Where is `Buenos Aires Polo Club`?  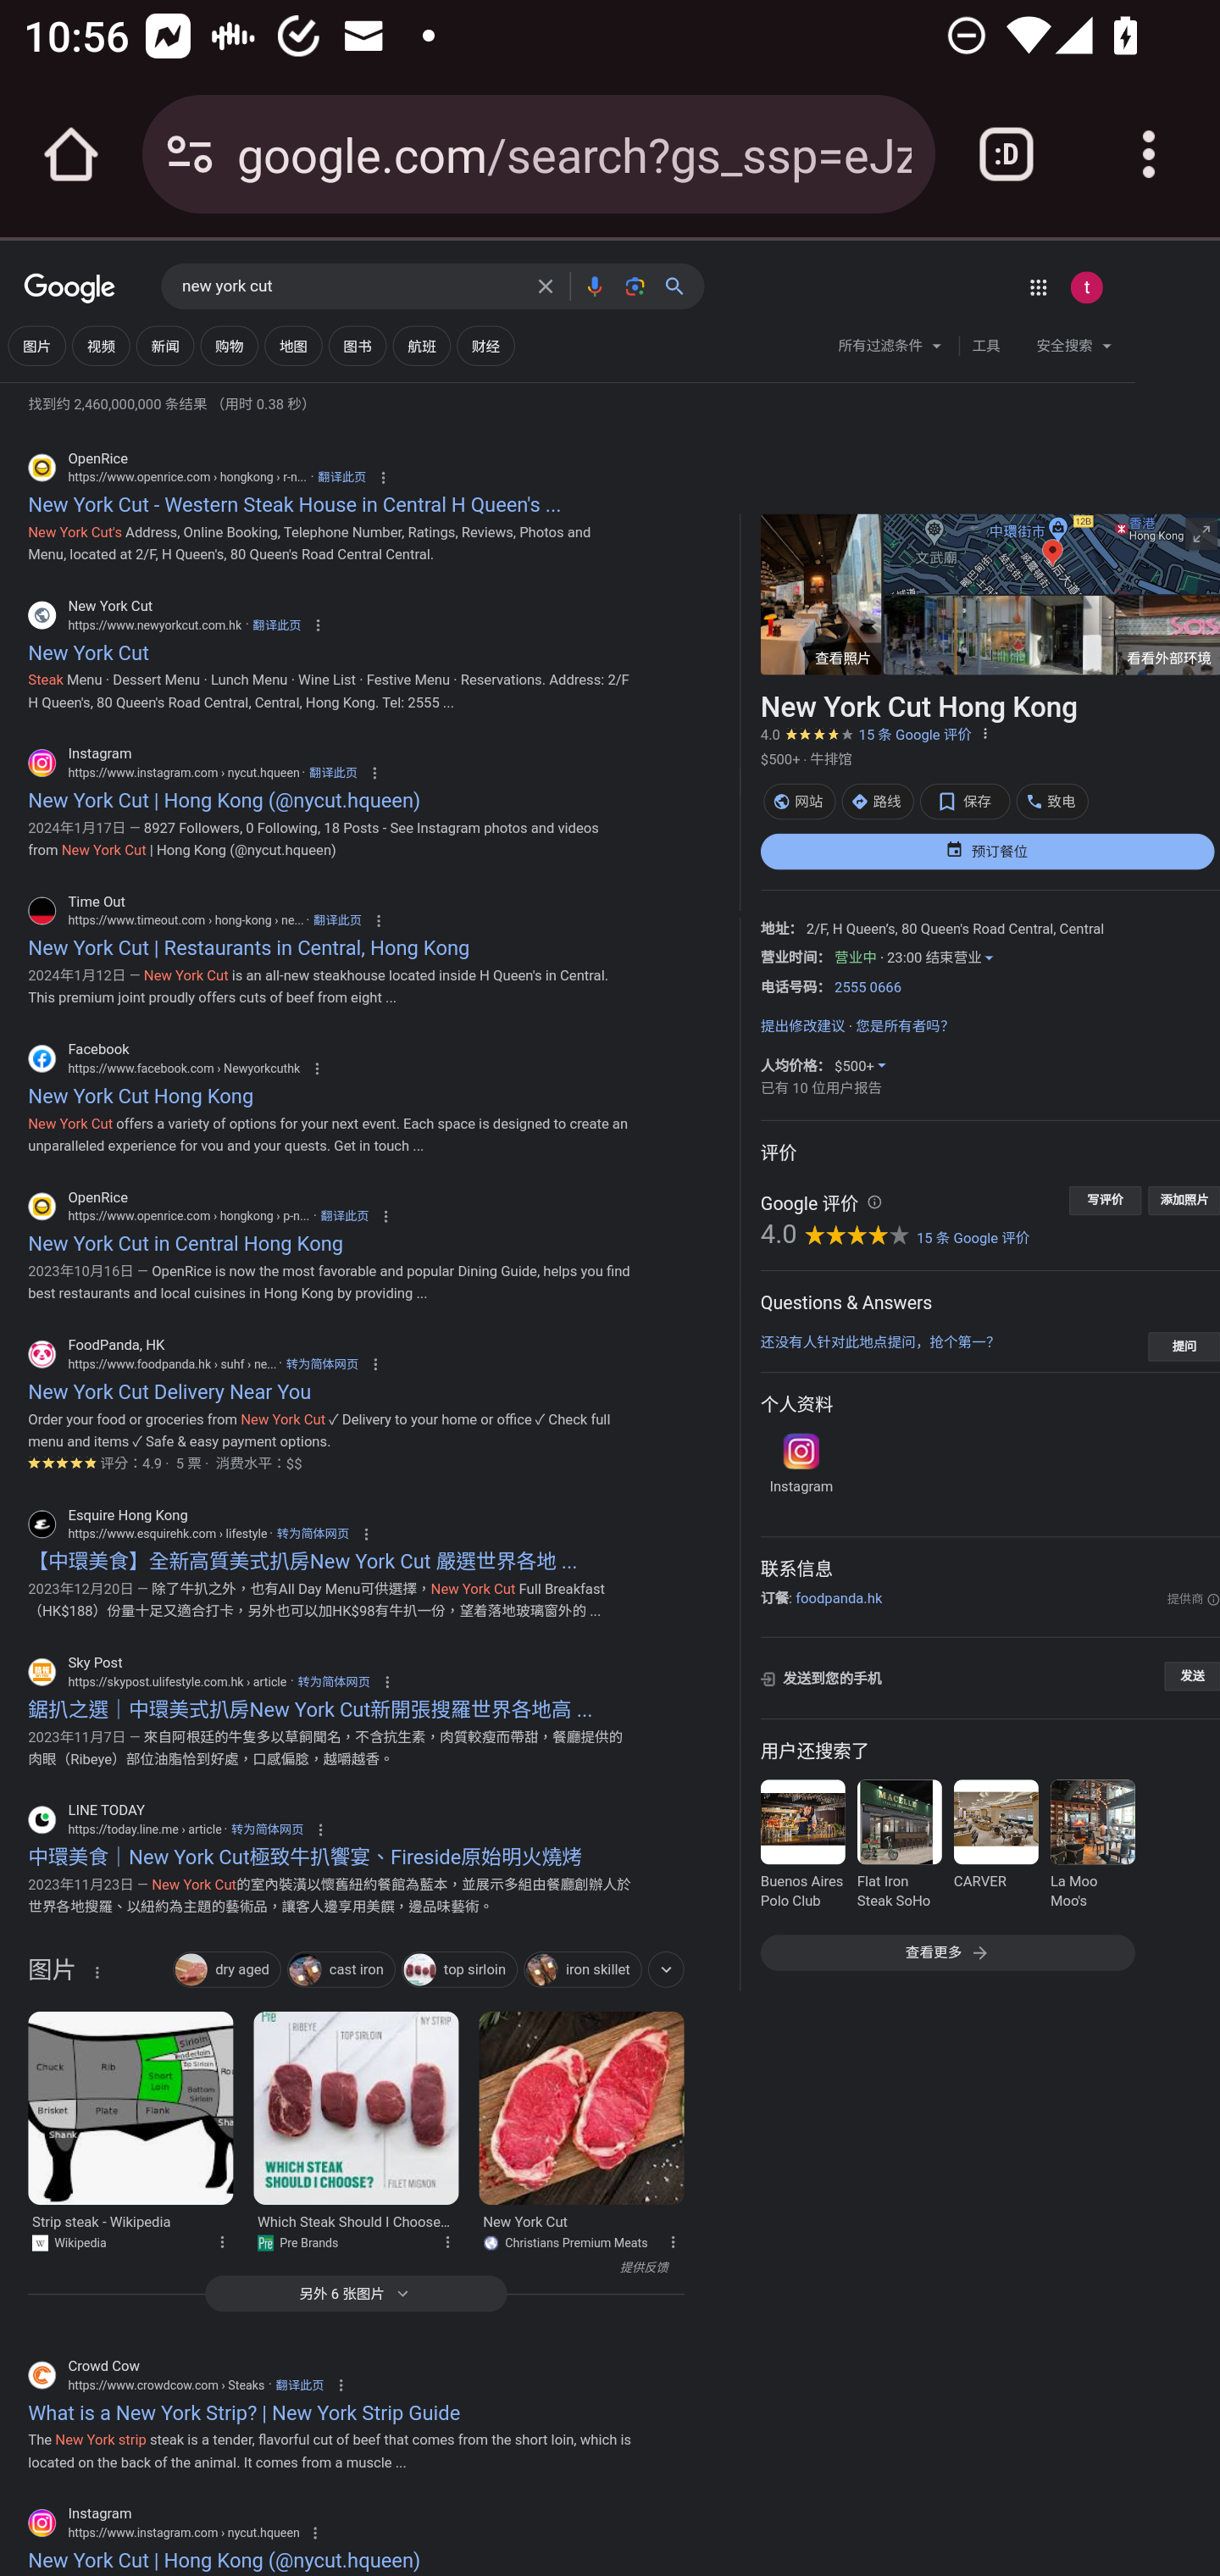 Buenos Aires Polo Club is located at coordinates (801, 1847).